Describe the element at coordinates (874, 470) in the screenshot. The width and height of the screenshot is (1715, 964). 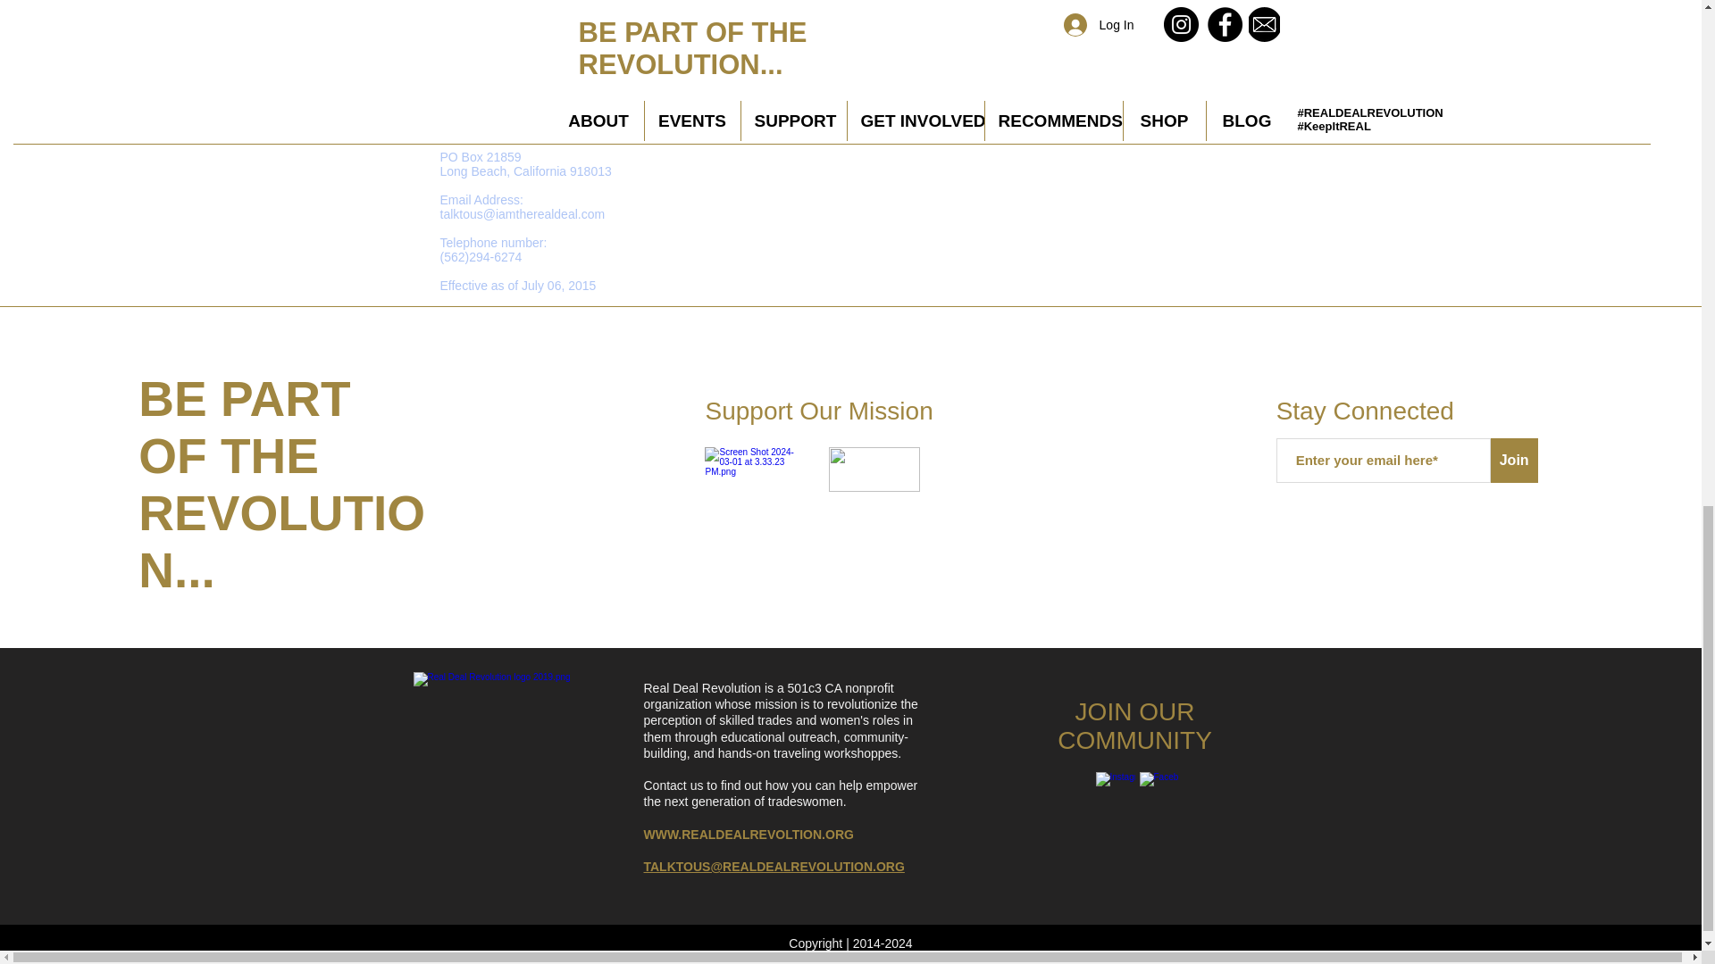
I see `Screen Shot 2024-03-01 at 3.33.36 PM.png` at that location.